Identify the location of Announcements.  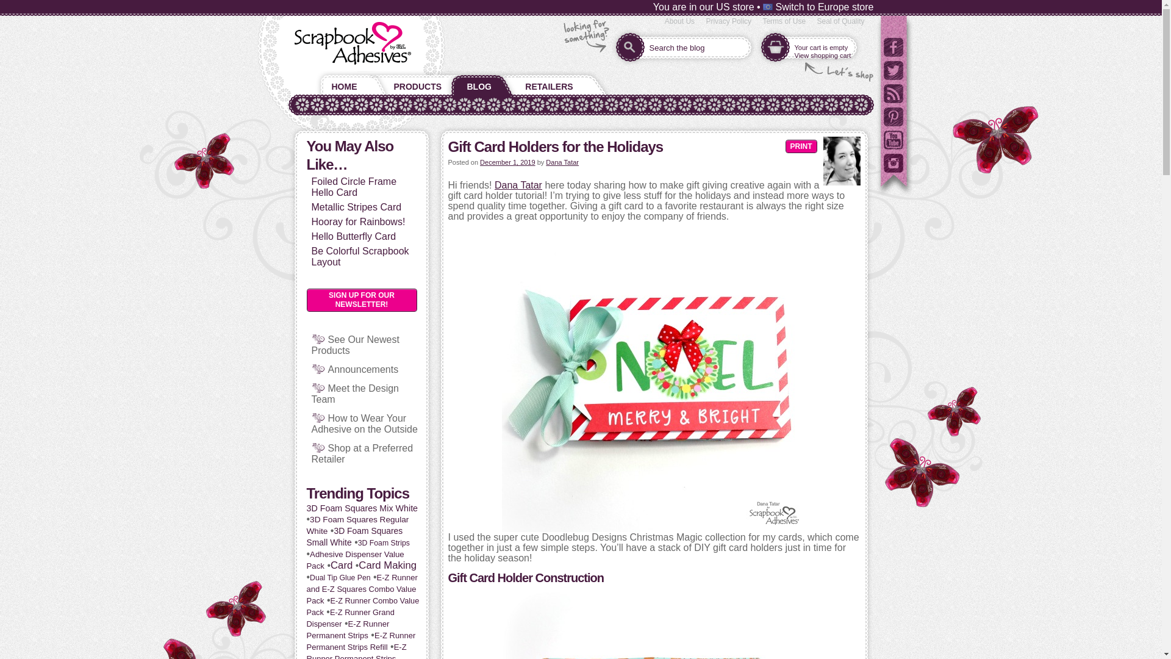
(363, 370).